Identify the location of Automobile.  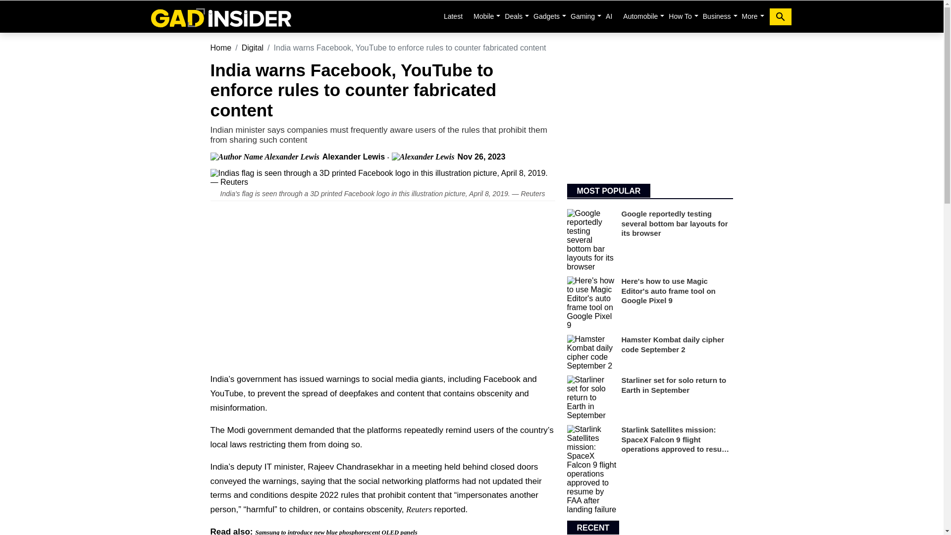
(640, 16).